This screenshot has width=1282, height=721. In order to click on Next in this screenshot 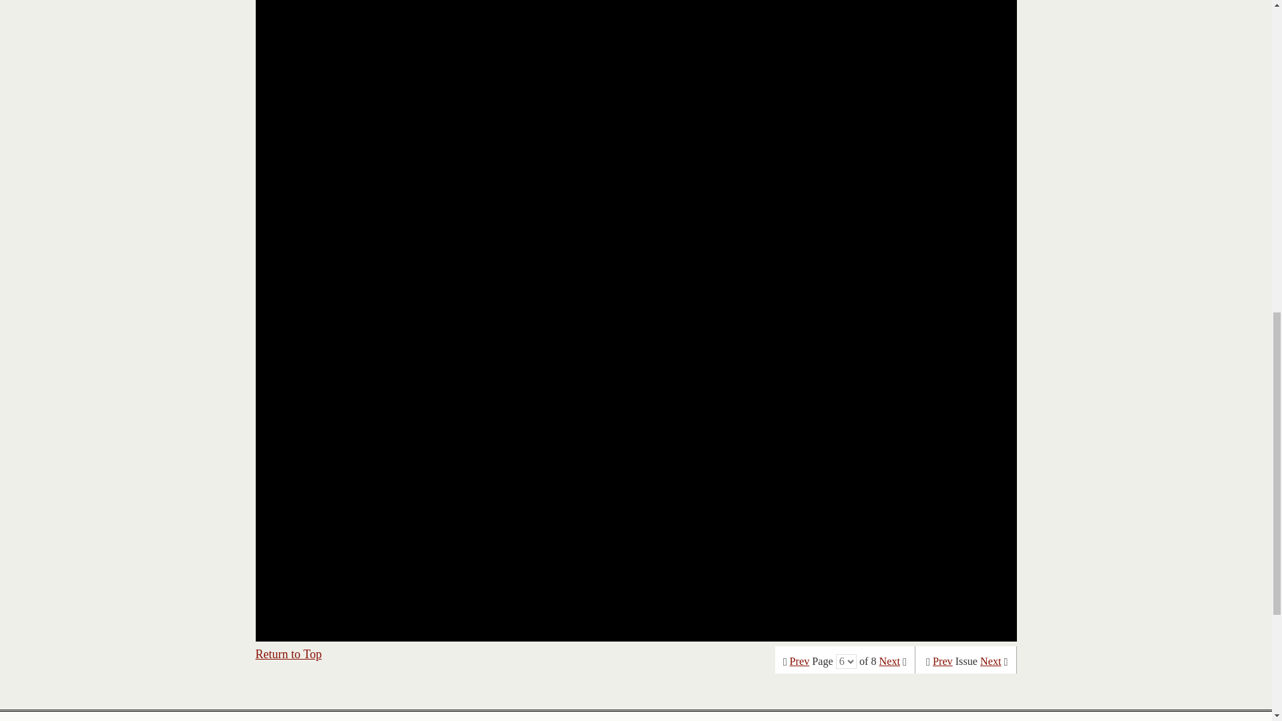, I will do `click(991, 661)`.